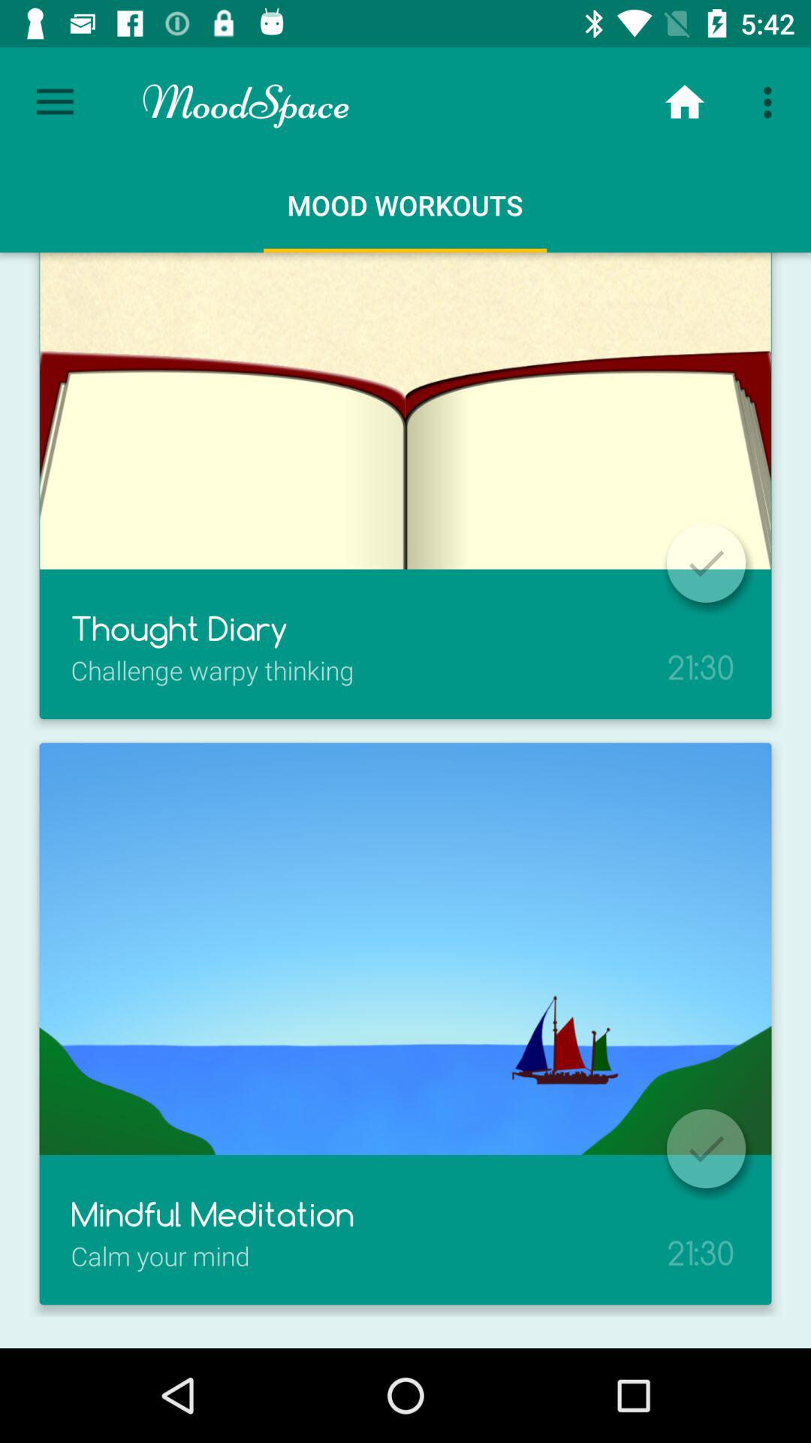 The height and width of the screenshot is (1443, 811). Describe the element at coordinates (685, 102) in the screenshot. I see `tap icon to the right of the moodspace item` at that location.